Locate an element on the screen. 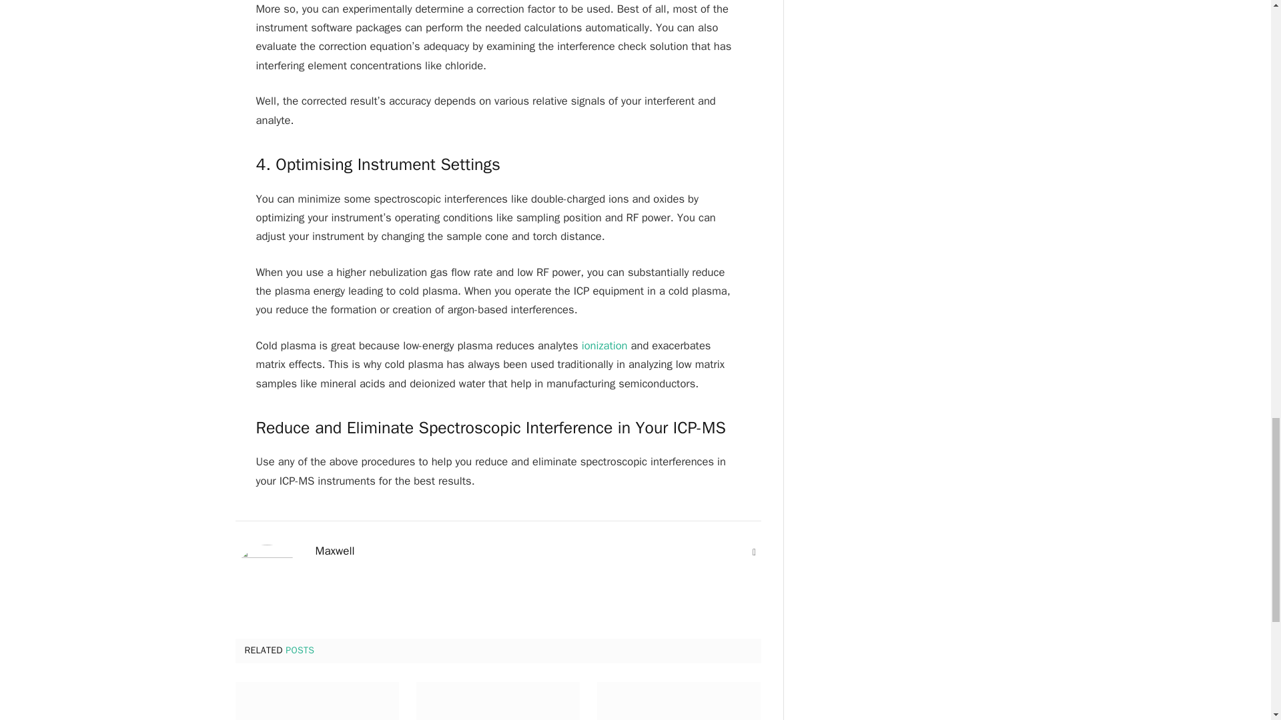  Posts by Maxwell is located at coordinates (335, 551).